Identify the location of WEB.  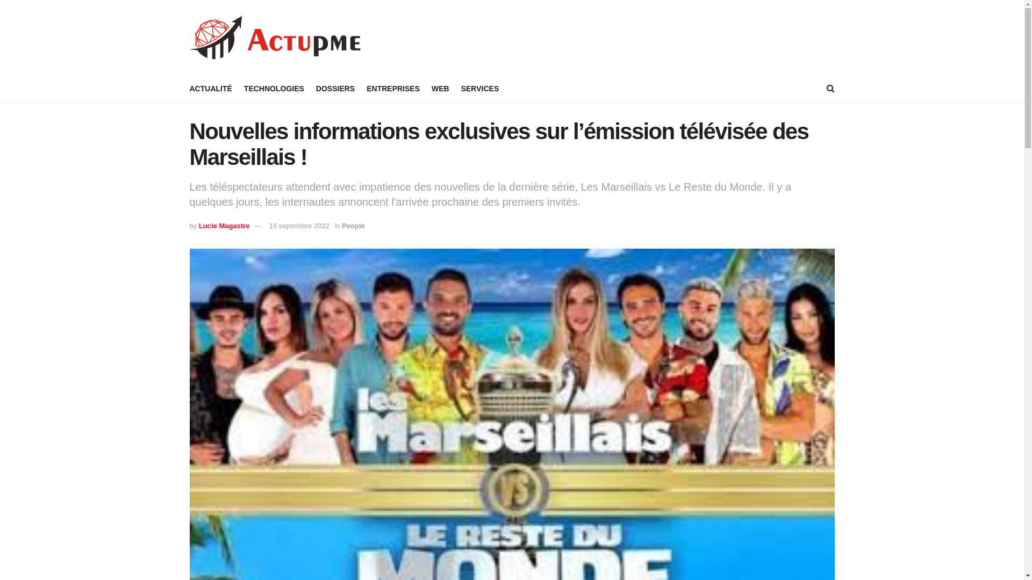
(441, 89).